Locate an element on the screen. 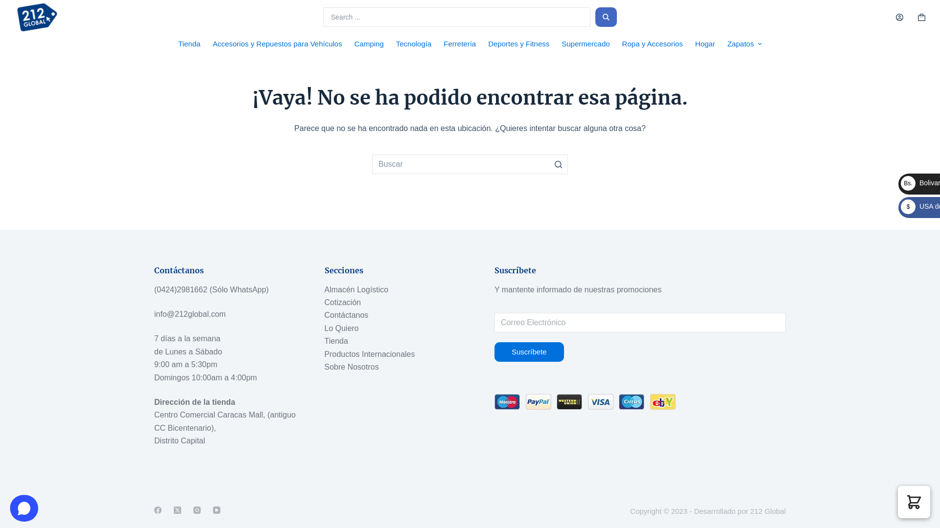 The width and height of the screenshot is (940, 528). Buscar... is located at coordinates (470, 164).